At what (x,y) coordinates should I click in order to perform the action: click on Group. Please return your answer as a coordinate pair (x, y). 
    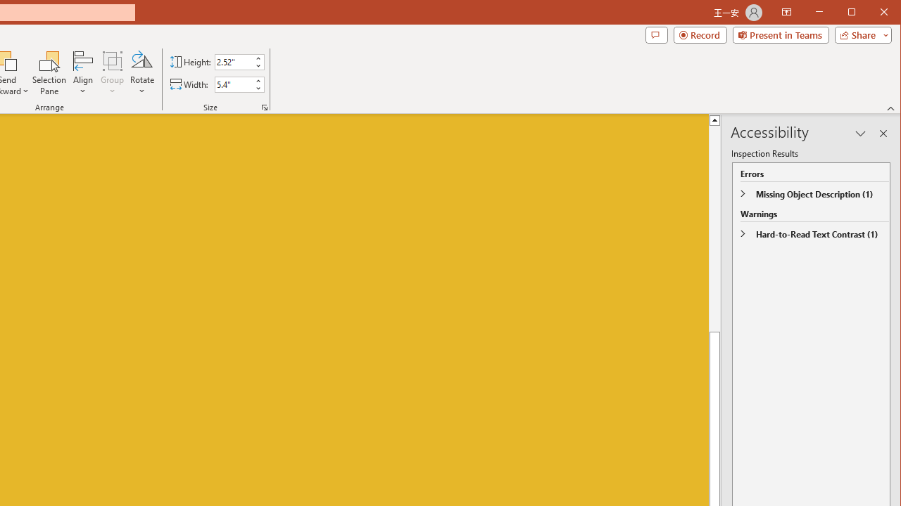
    Looking at the image, I should click on (113, 73).